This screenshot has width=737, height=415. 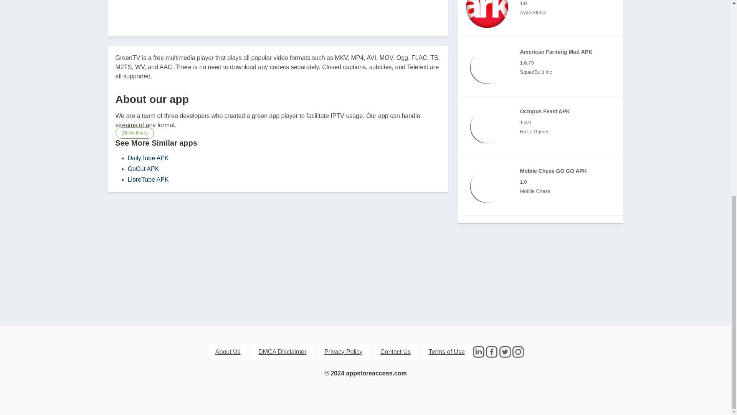 I want to click on GoCut APK, so click(x=143, y=168).